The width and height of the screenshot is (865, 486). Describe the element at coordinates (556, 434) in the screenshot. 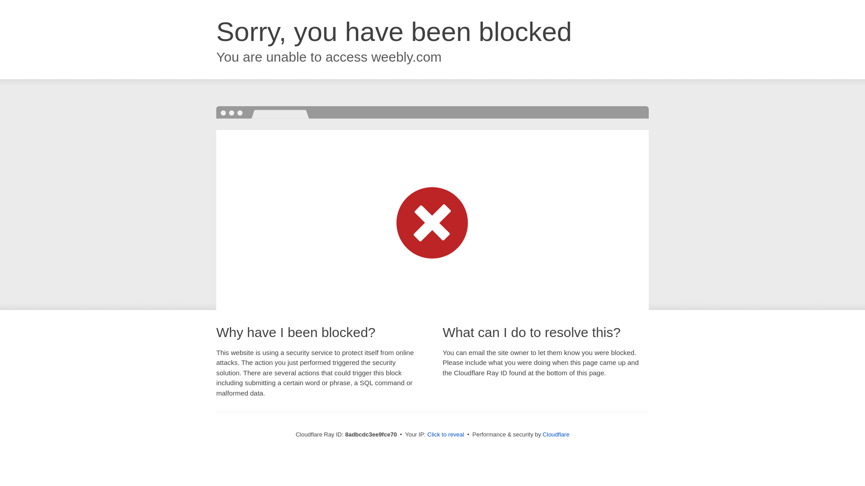

I see `Cloudflare` at that location.